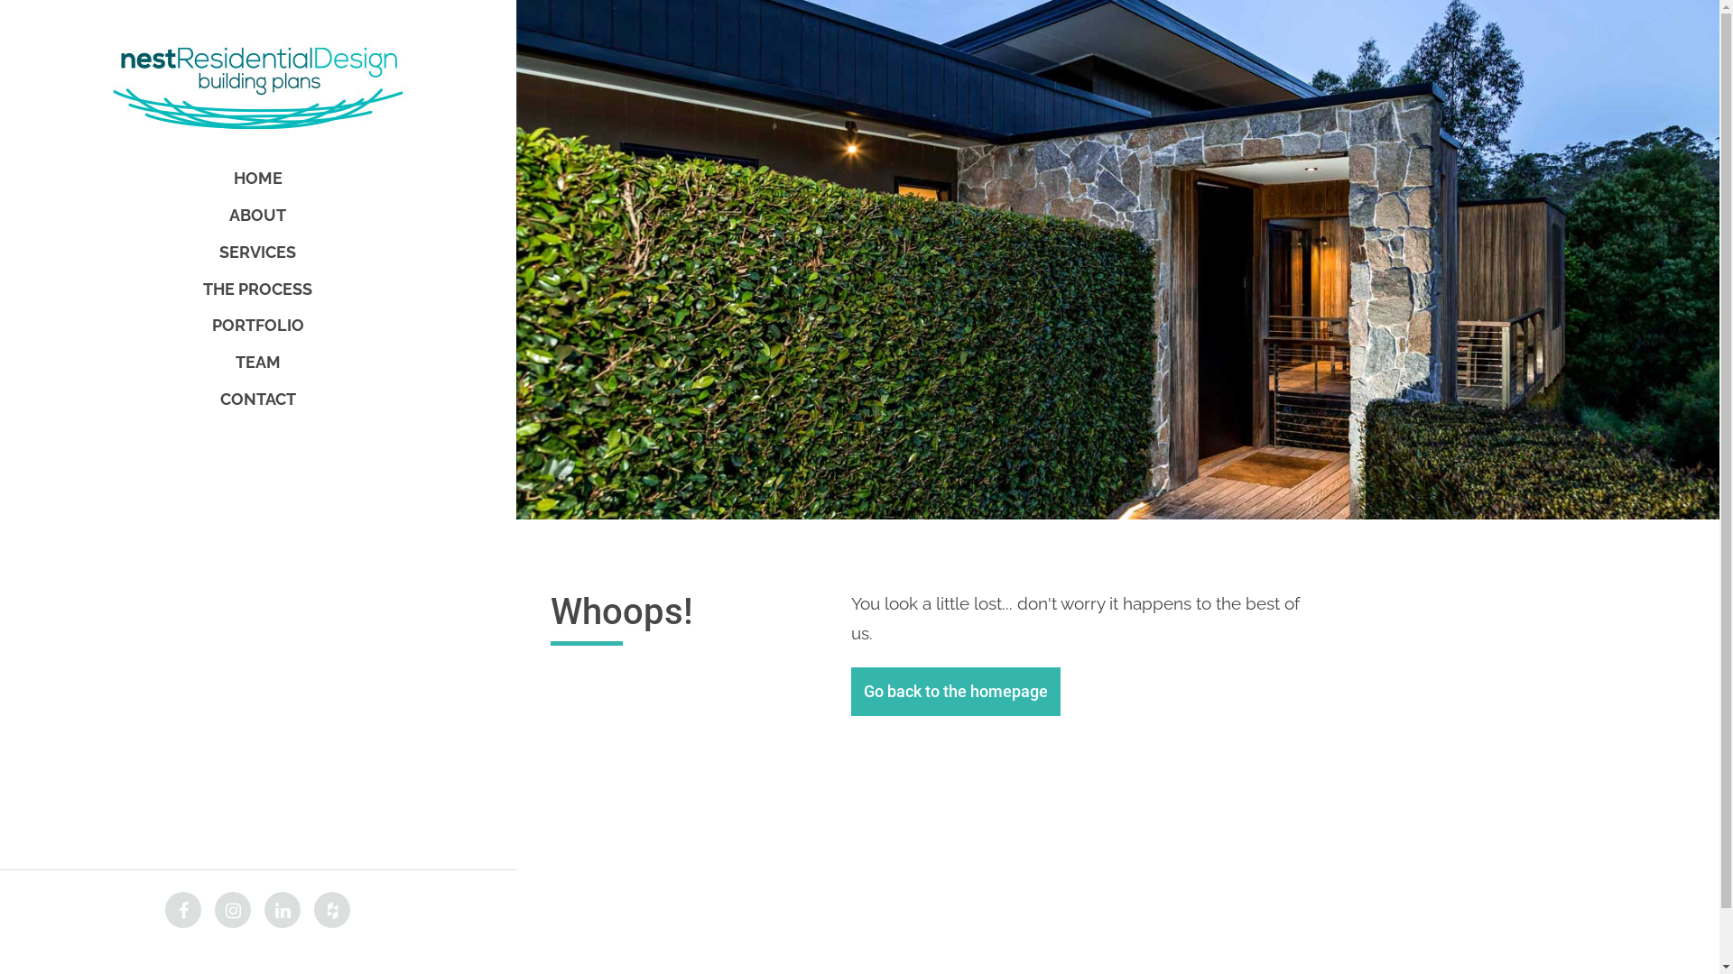 The height and width of the screenshot is (974, 1733). What do you see at coordinates (258, 179) in the screenshot?
I see `HOME` at bounding box center [258, 179].